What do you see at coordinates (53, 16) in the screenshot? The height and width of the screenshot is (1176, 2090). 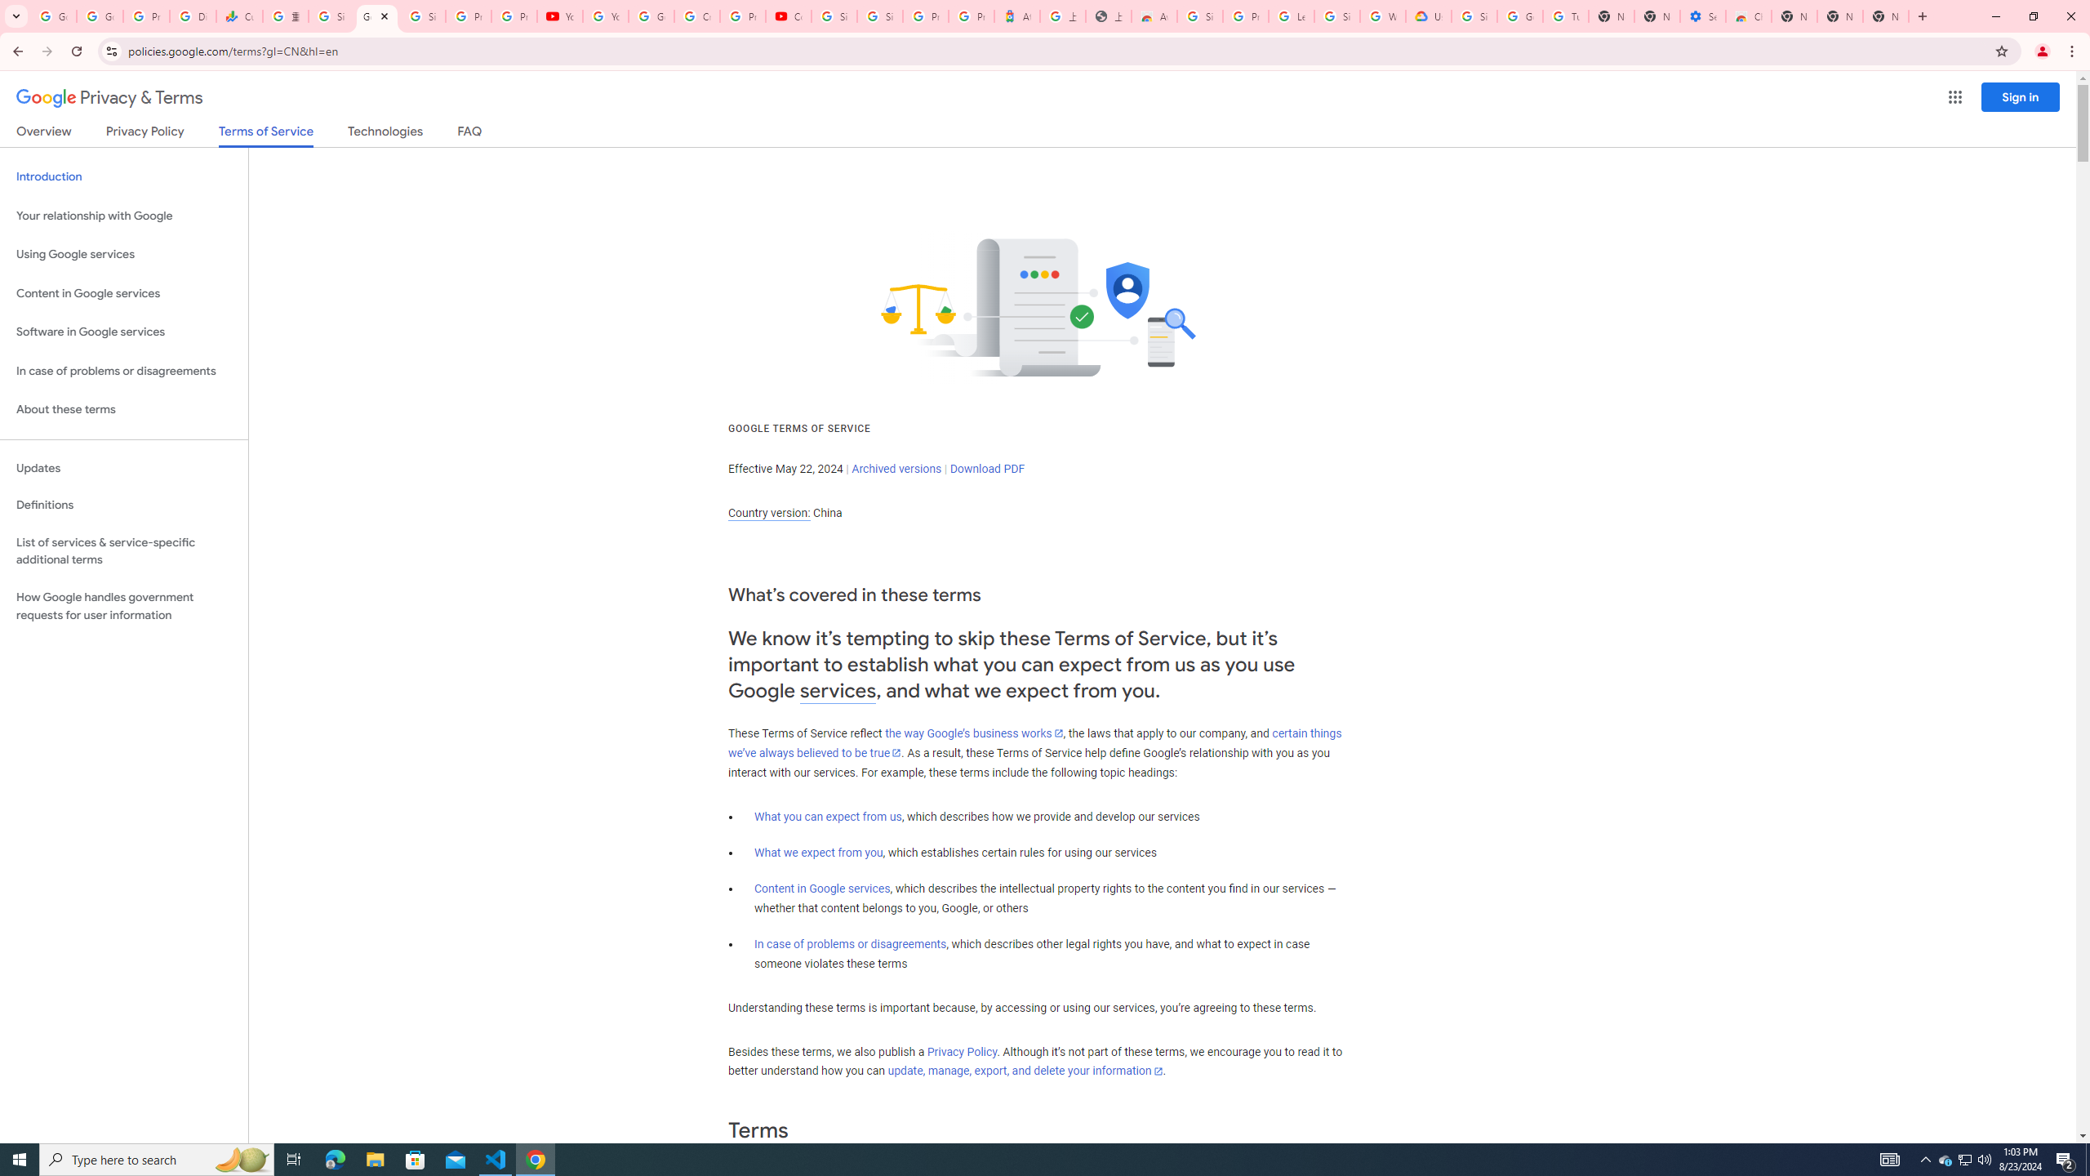 I see `Google Workspace Admin Community` at bounding box center [53, 16].